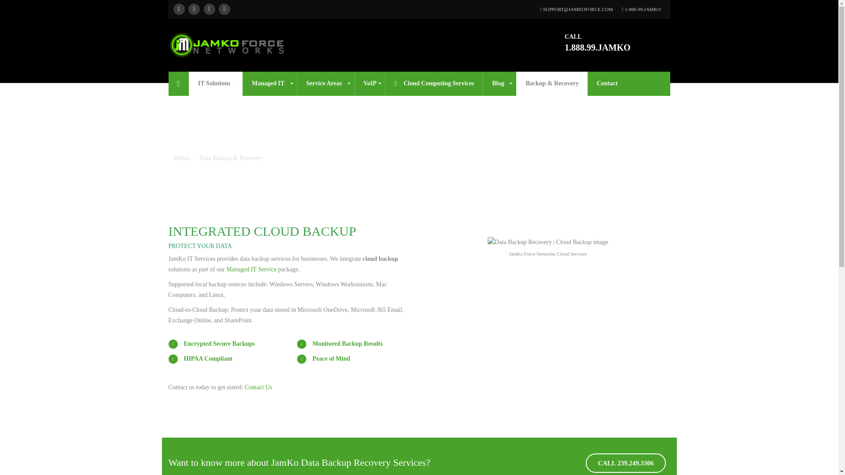 This screenshot has width=845, height=475. I want to click on VoIP, so click(370, 84).